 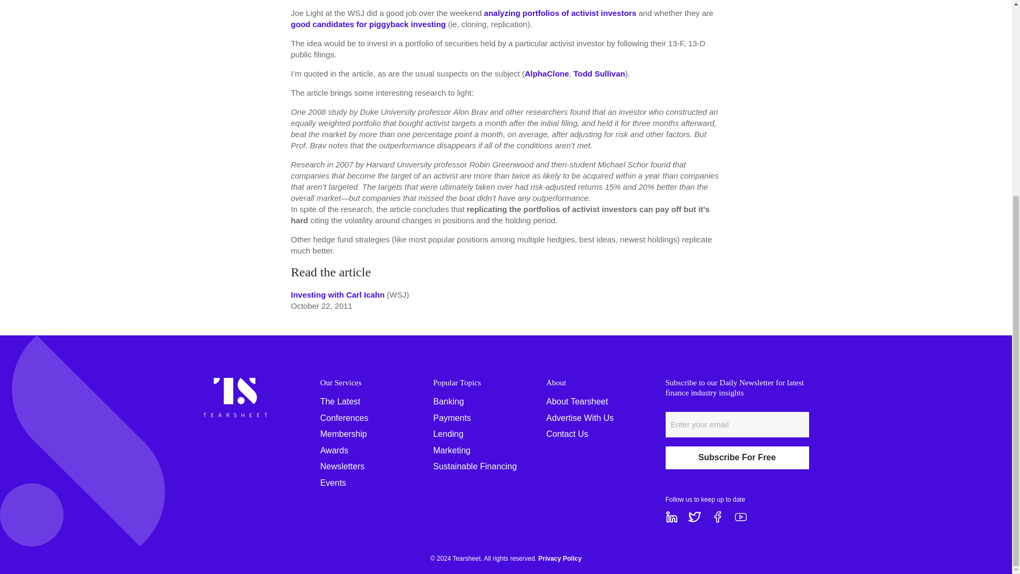 I want to click on Privacy Policy, so click(x=560, y=559).